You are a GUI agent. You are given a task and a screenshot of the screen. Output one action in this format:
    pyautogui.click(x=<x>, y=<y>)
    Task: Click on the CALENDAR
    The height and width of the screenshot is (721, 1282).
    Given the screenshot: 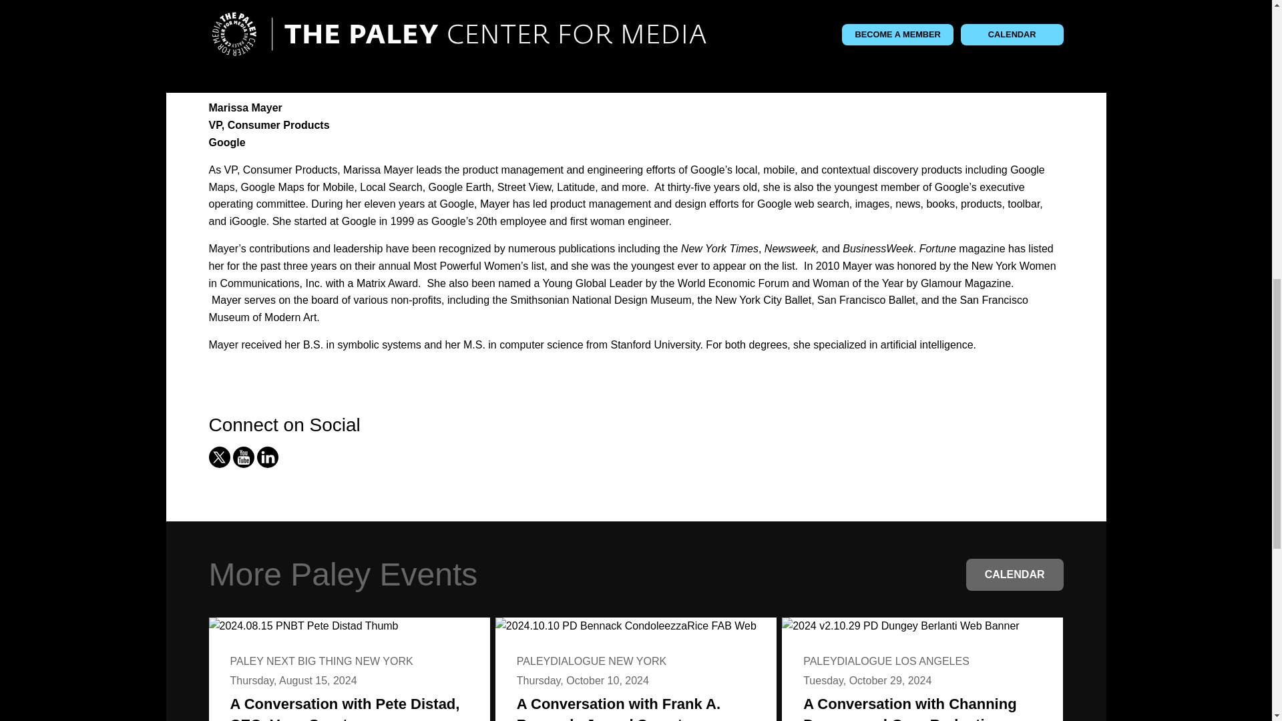 What is the action you would take?
    pyautogui.click(x=1015, y=574)
    